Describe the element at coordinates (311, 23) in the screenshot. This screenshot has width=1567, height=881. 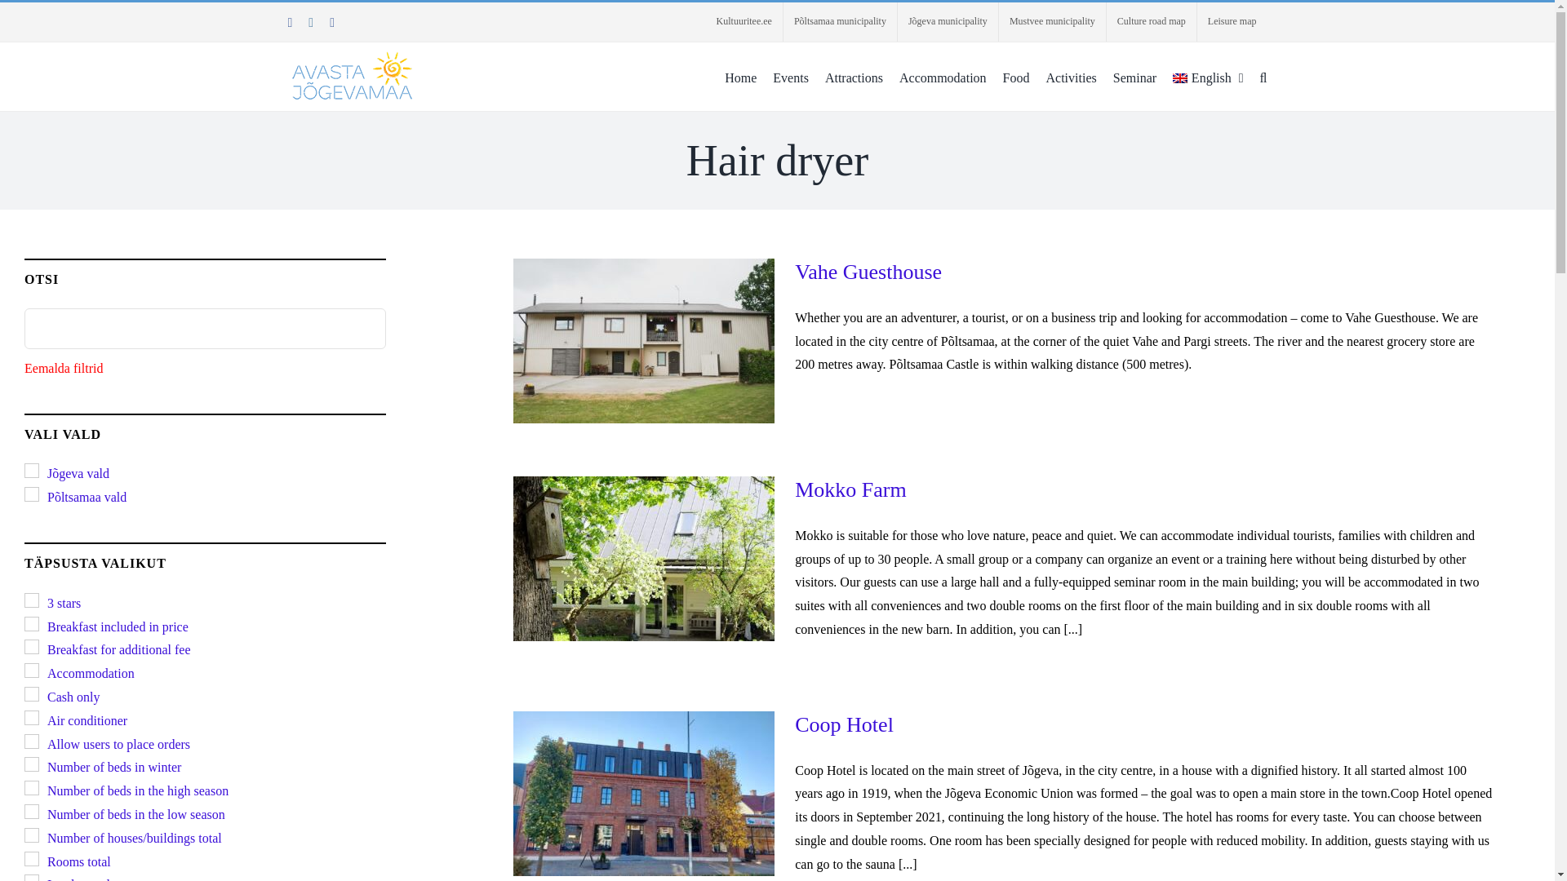
I see `Instagram` at that location.